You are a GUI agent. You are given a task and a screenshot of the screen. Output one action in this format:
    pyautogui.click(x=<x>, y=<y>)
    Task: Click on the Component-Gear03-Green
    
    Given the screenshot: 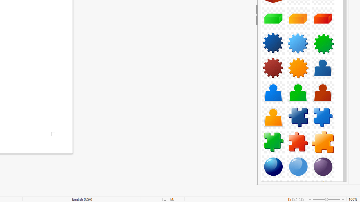 What is the action you would take?
    pyautogui.click(x=323, y=43)
    